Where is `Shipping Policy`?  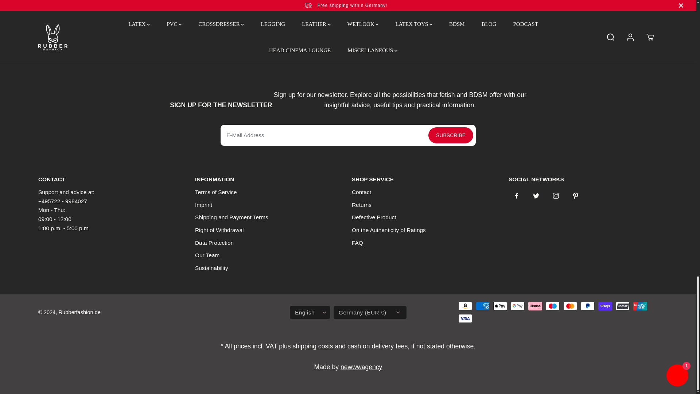 Shipping Policy is located at coordinates (313, 346).